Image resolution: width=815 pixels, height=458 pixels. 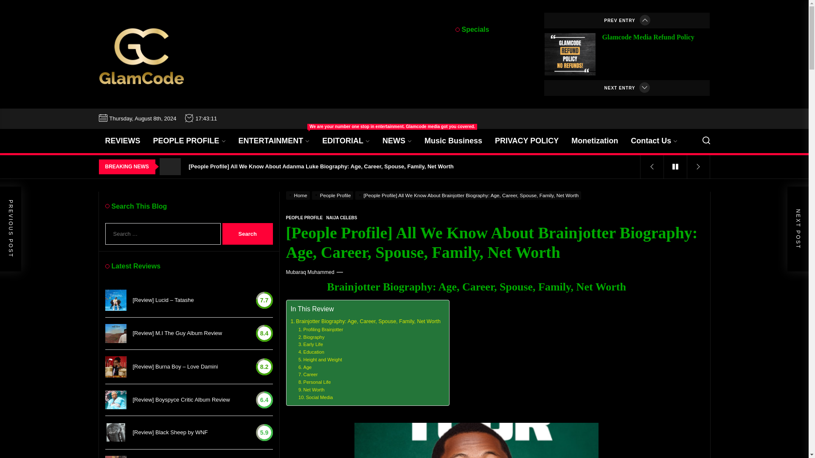 I want to click on Search, so click(x=248, y=234).